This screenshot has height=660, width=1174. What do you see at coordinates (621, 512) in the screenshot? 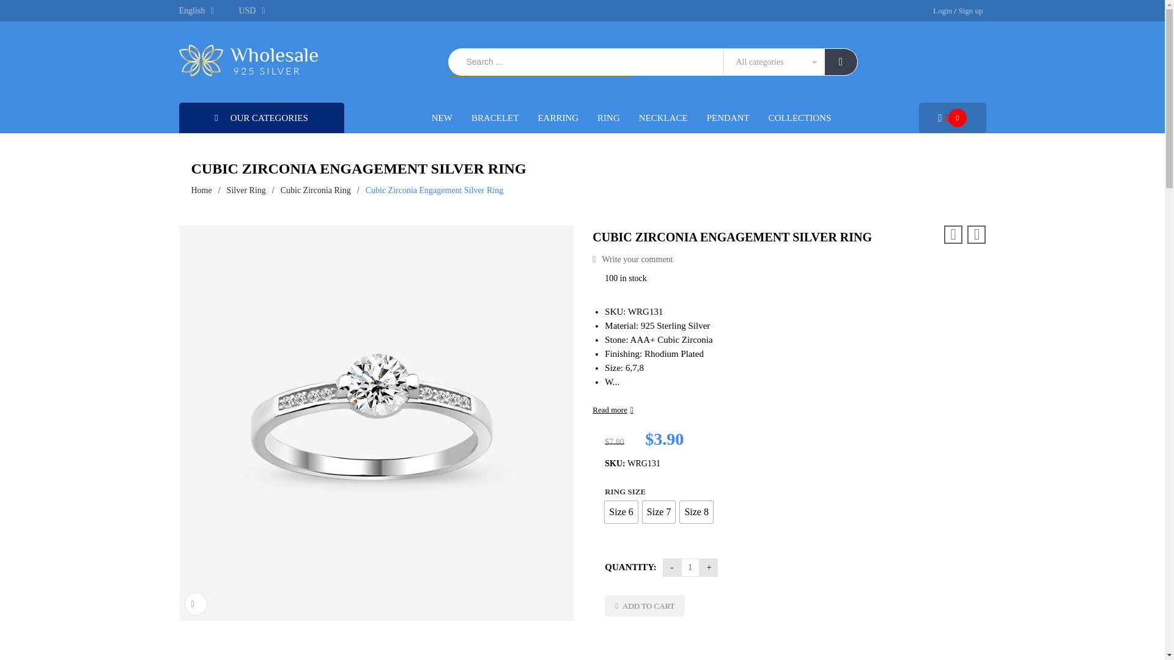
I see `Size 6` at bounding box center [621, 512].